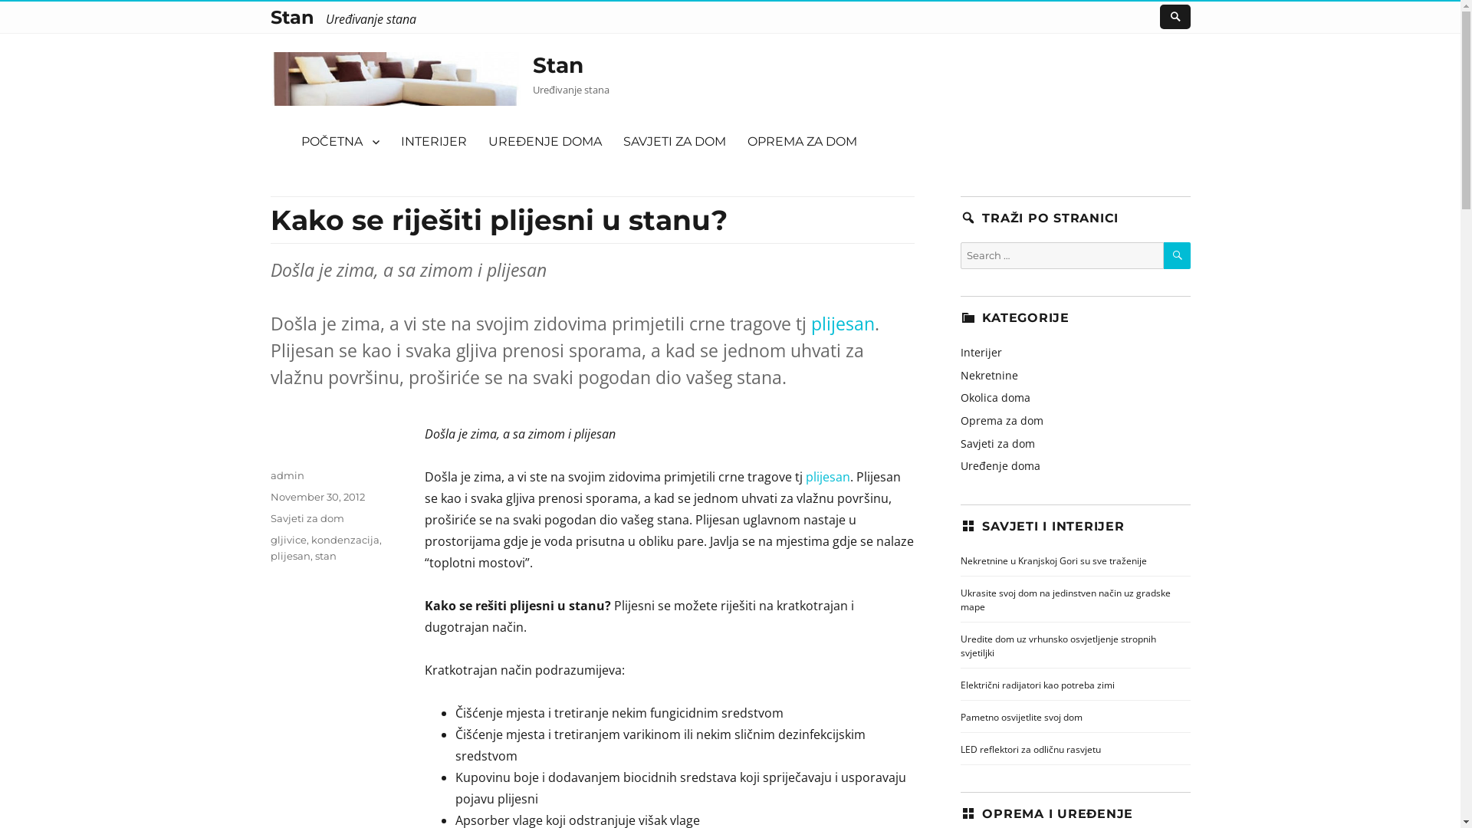  What do you see at coordinates (981, 353) in the screenshot?
I see `Interijer` at bounding box center [981, 353].